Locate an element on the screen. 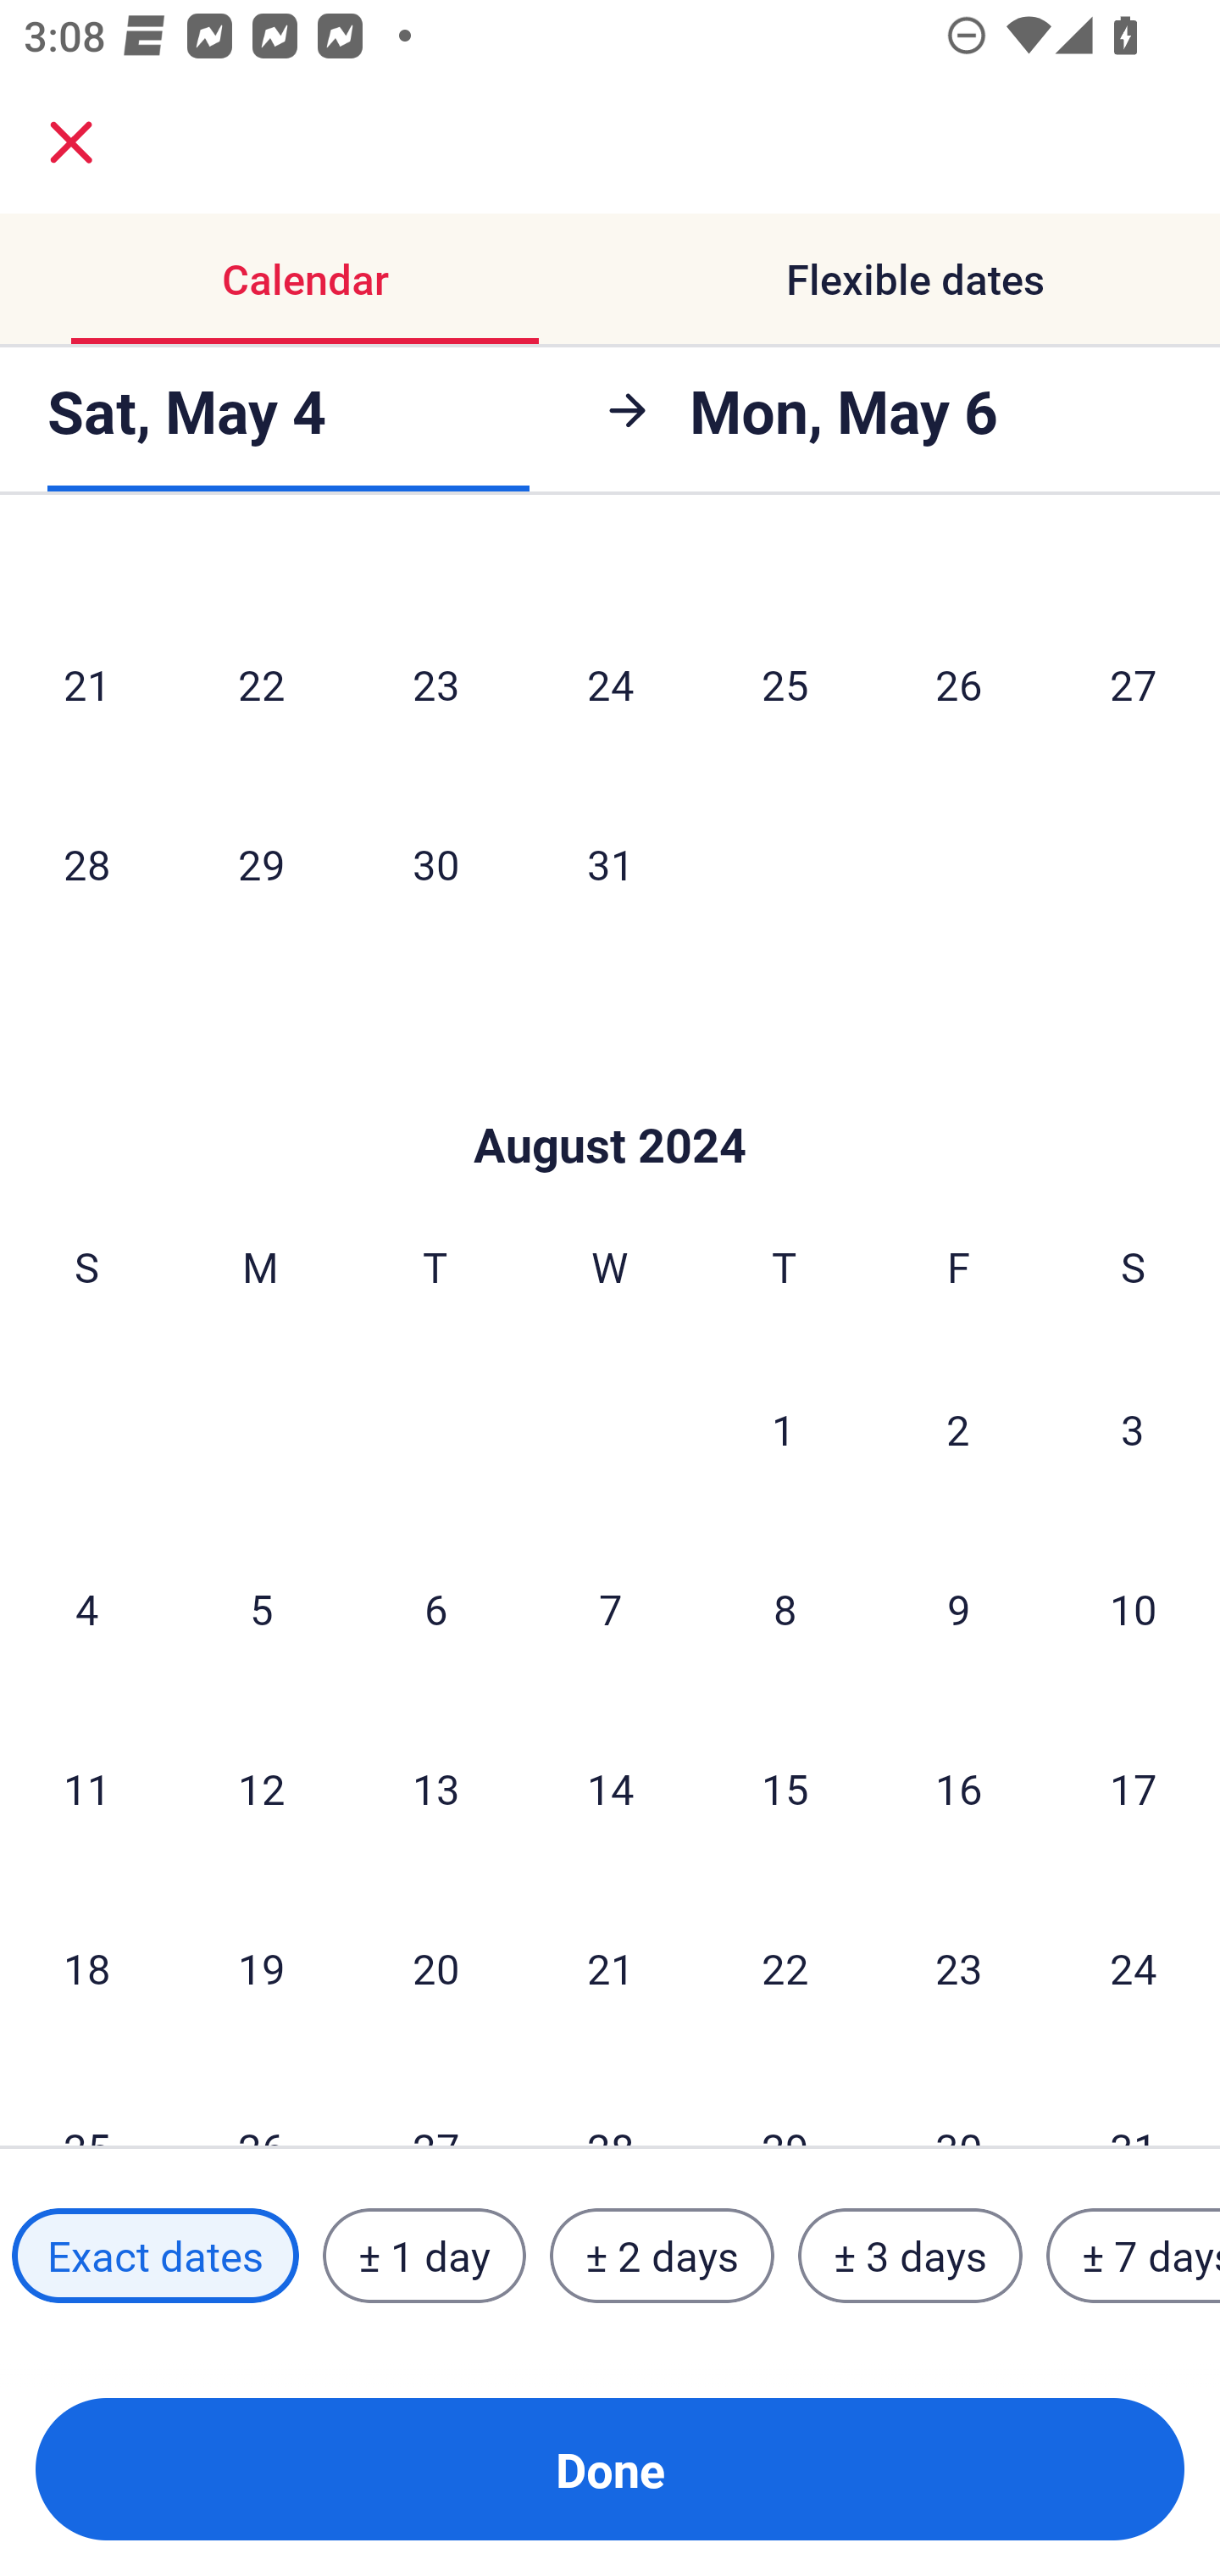 The height and width of the screenshot is (2576, 1220). 15 Thursday, August 15, 2024 is located at coordinates (785, 1789).